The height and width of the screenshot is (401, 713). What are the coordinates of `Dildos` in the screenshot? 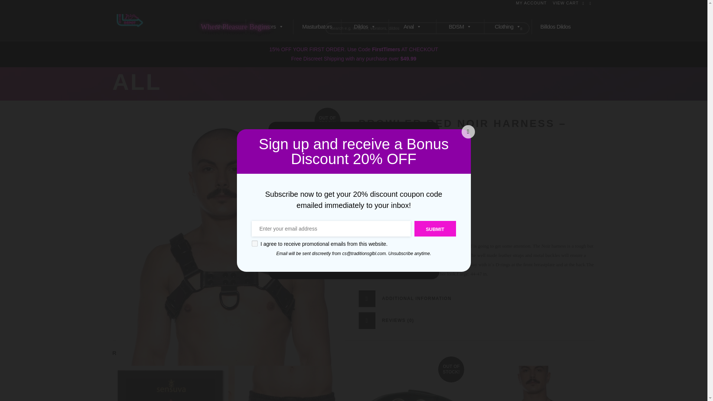 It's located at (365, 26).